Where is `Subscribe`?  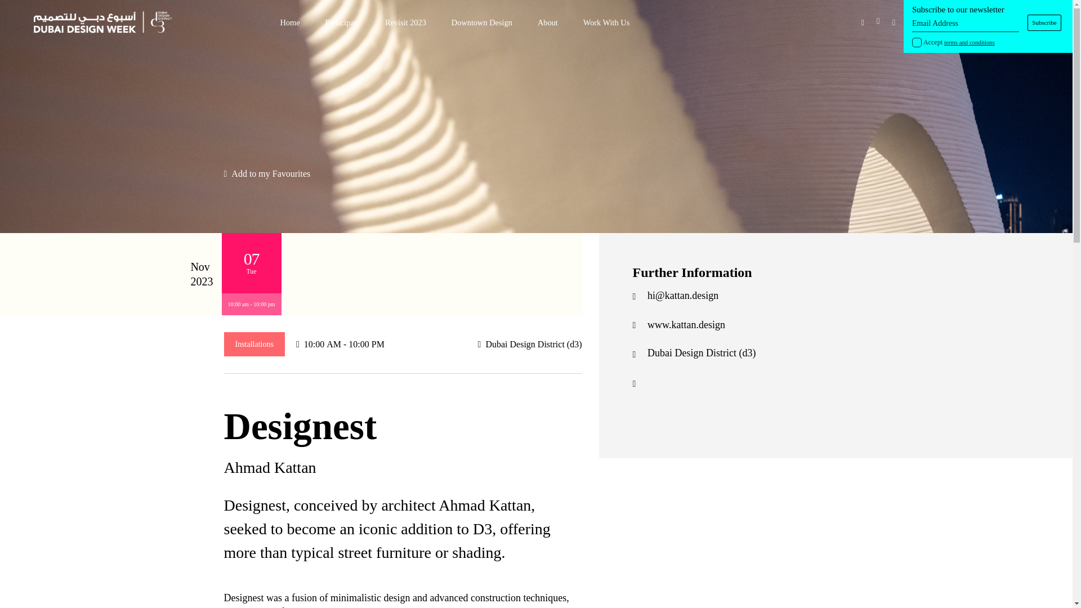
Subscribe is located at coordinates (1044, 23).